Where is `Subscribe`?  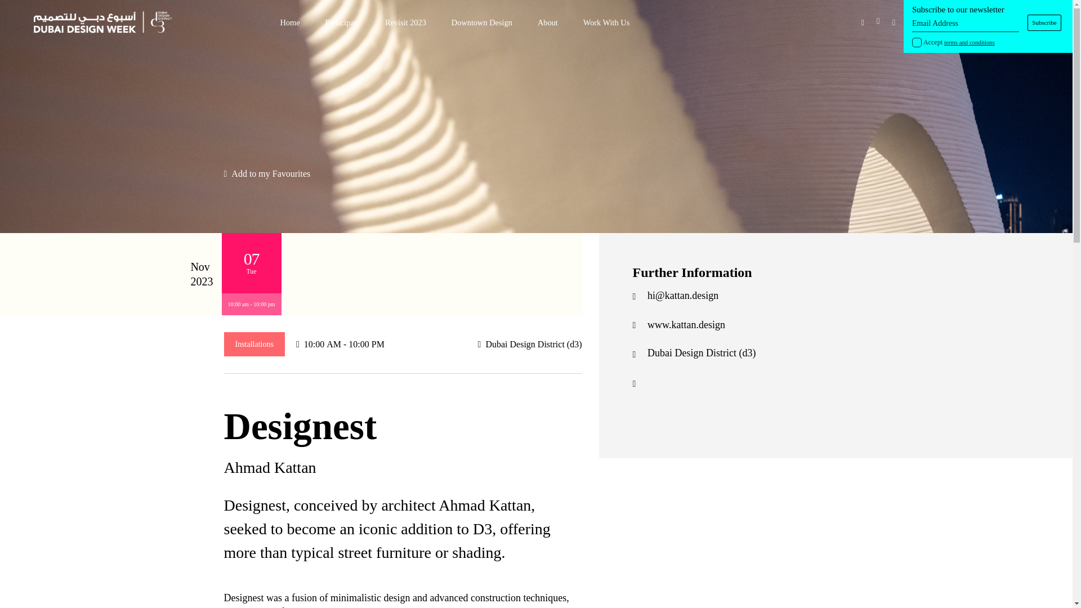
Subscribe is located at coordinates (1044, 23).